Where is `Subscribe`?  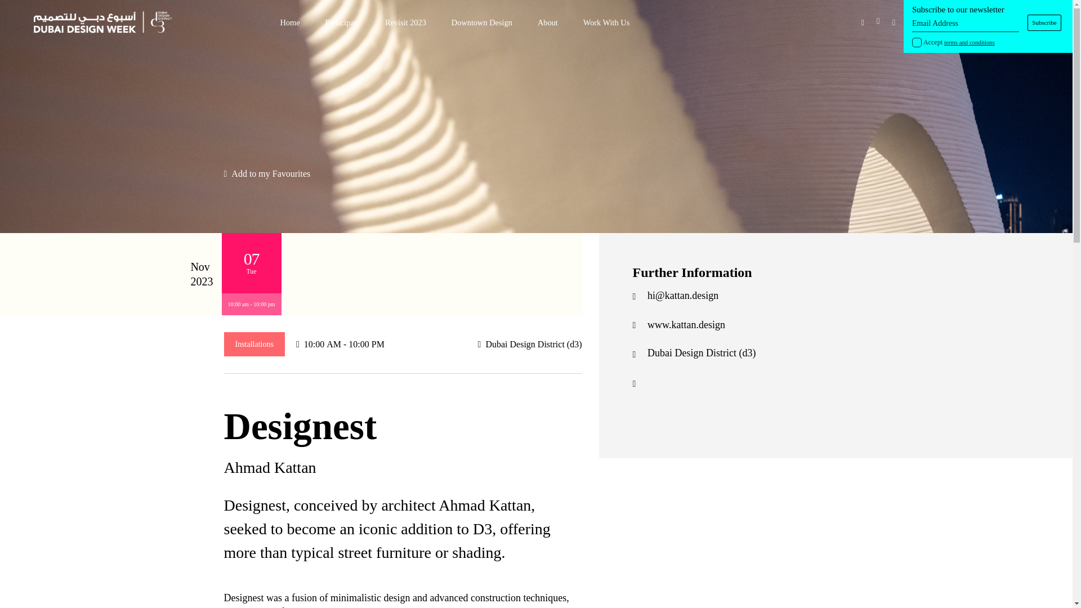
Subscribe is located at coordinates (1044, 23).